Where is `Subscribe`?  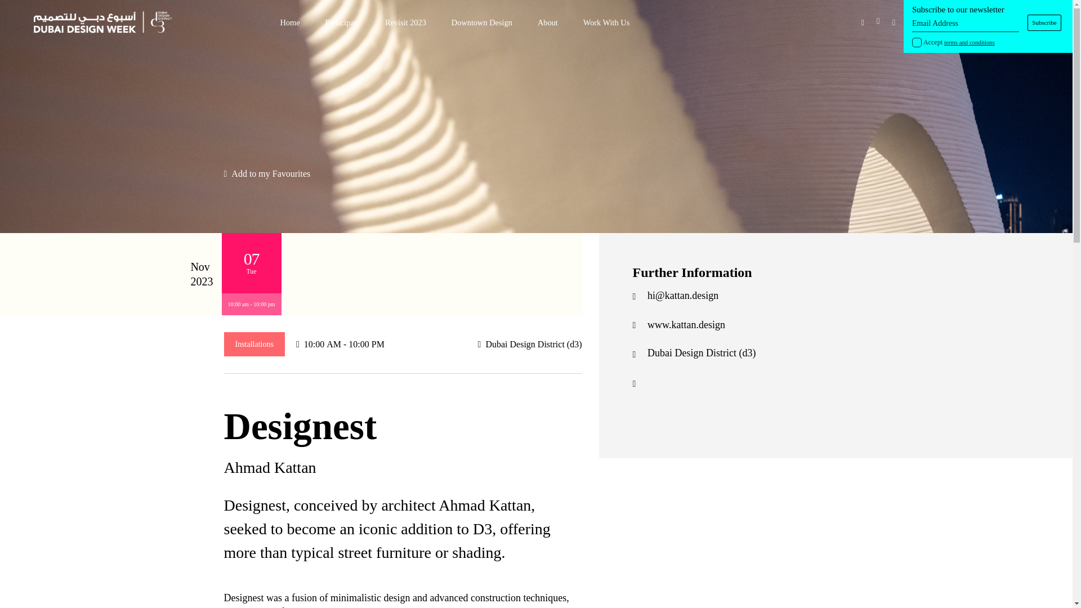
Subscribe is located at coordinates (1044, 23).